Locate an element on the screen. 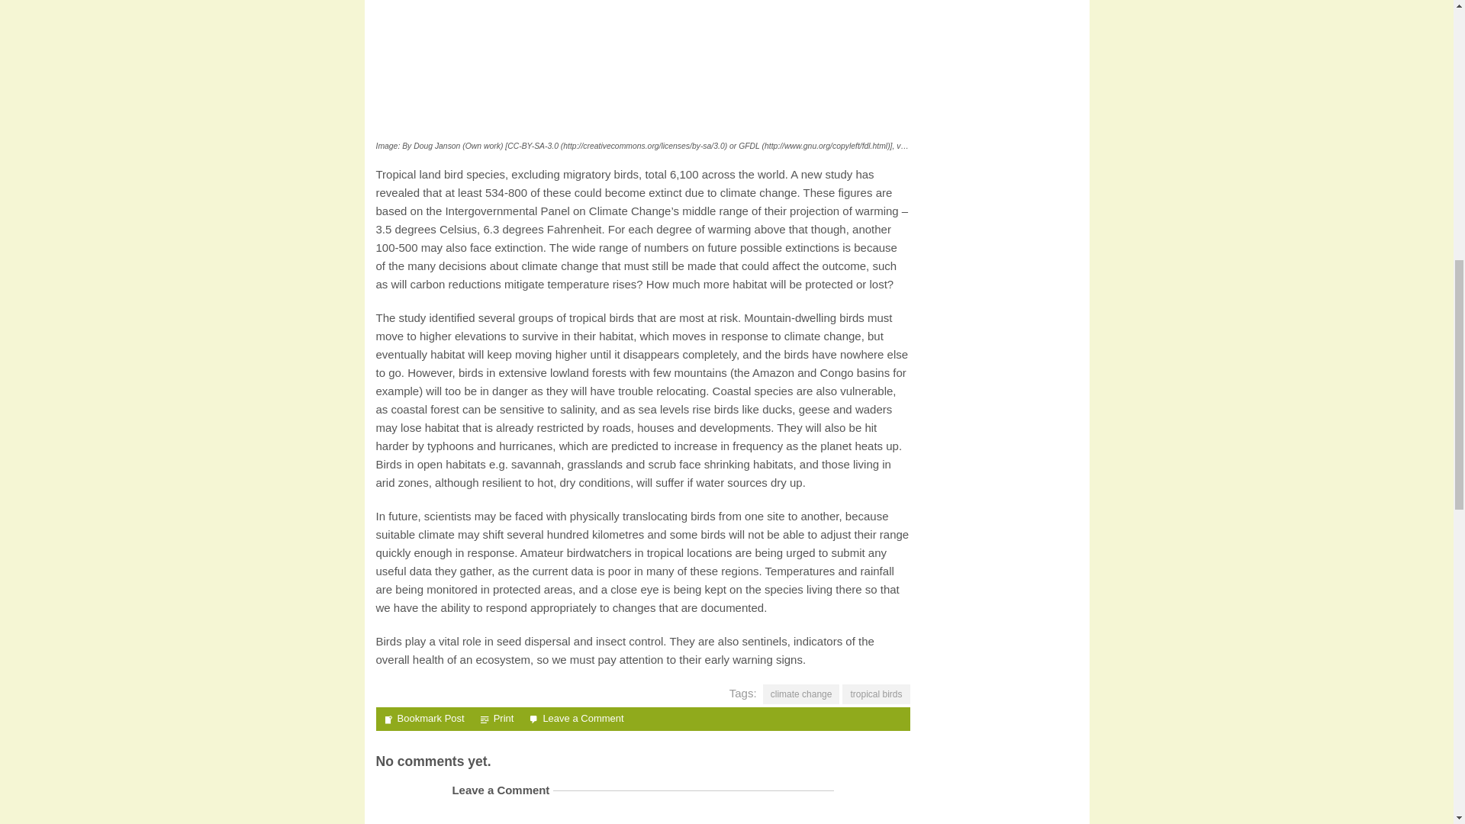 The height and width of the screenshot is (824, 1465). Print Post is located at coordinates (497, 719).